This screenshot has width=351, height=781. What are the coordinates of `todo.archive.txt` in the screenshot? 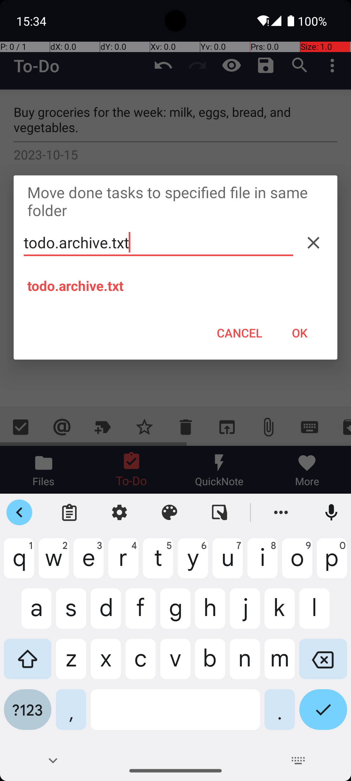 It's located at (159, 243).